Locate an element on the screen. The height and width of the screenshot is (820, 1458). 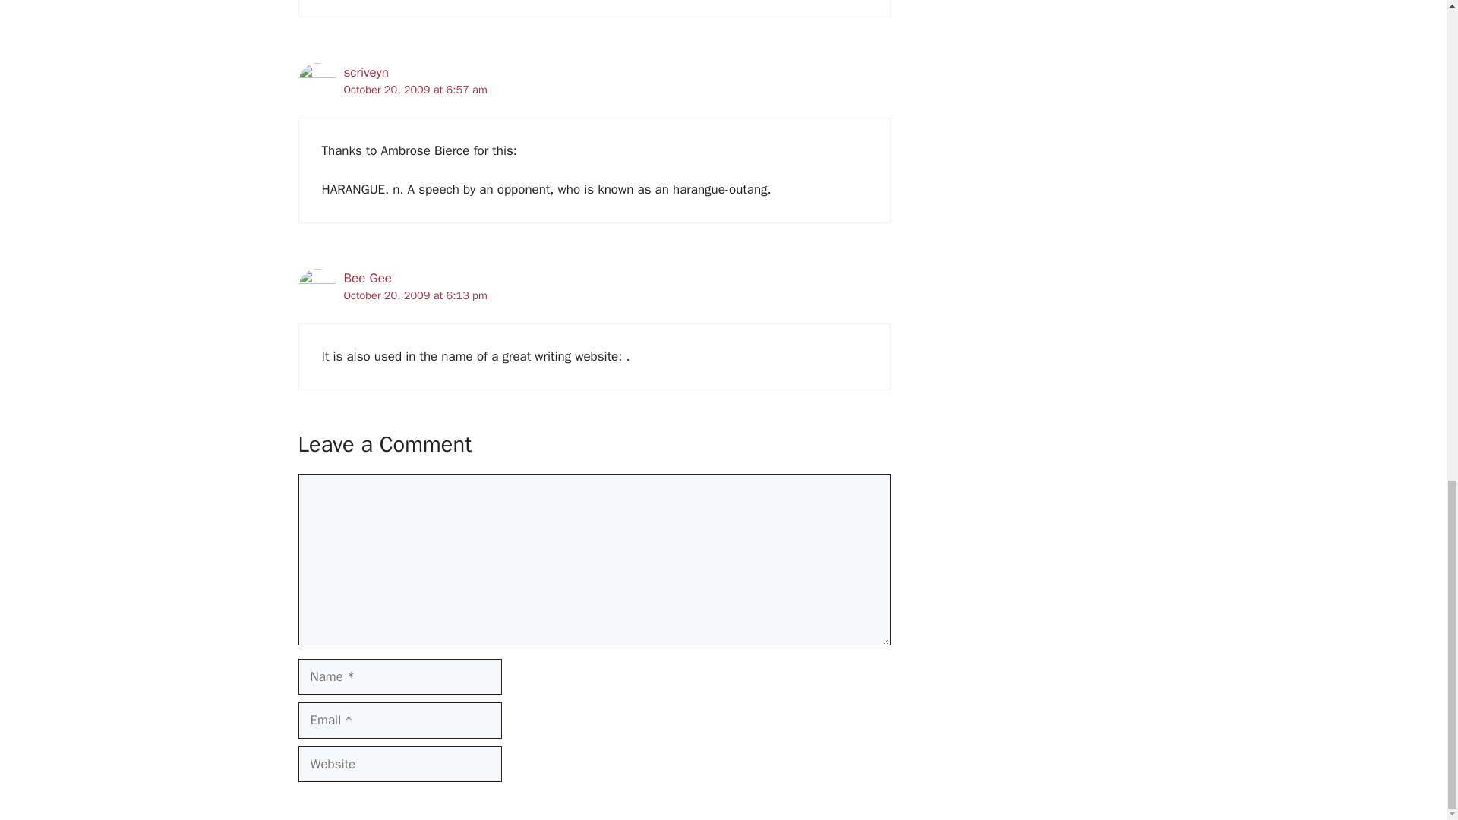
Bee Gee is located at coordinates (366, 278).